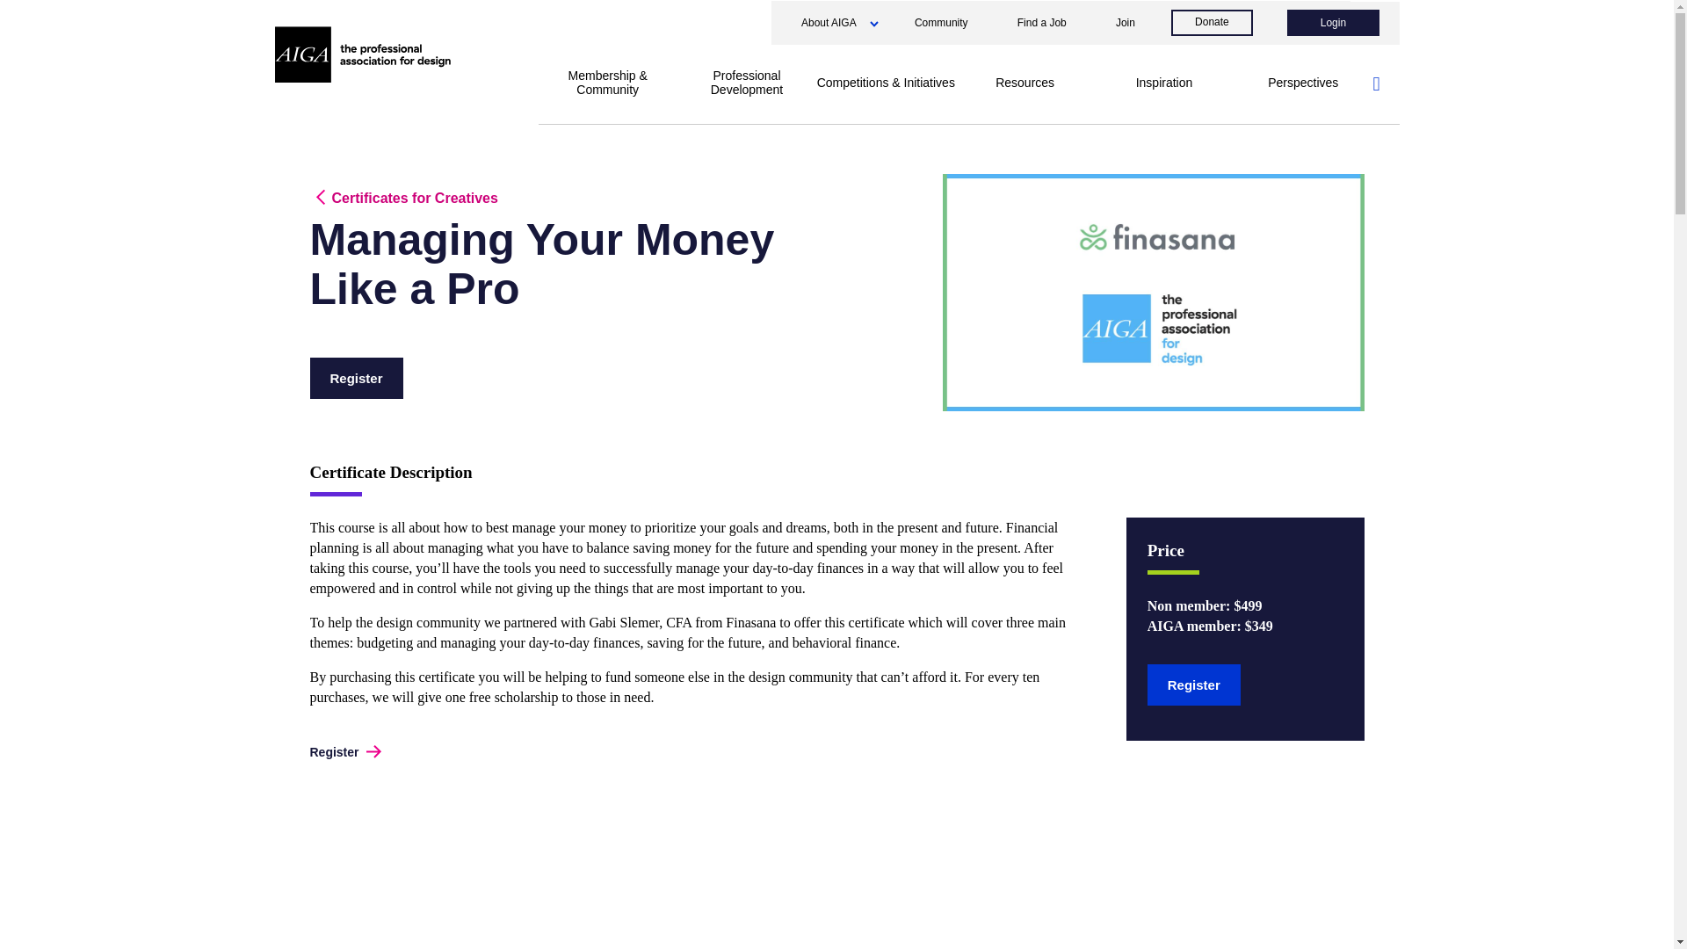 Image resolution: width=1687 pixels, height=949 pixels. I want to click on Join, so click(1125, 23).